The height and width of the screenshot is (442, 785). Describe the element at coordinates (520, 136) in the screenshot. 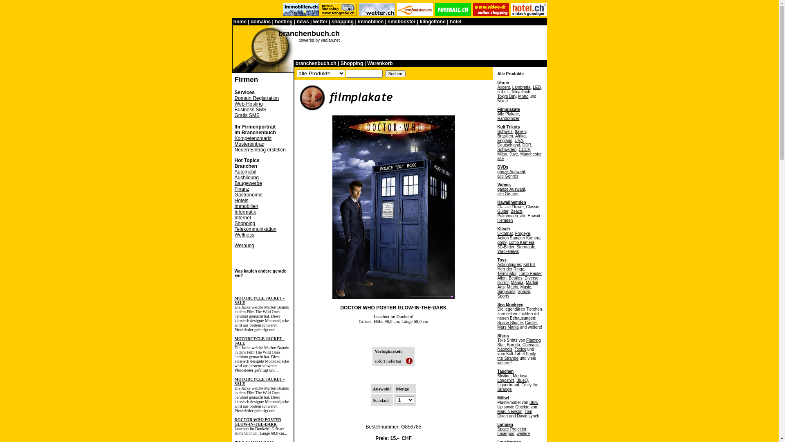

I see `Afrika` at that location.